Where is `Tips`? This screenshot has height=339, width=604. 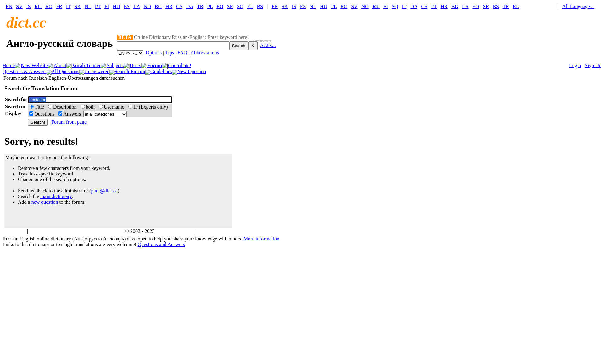
Tips is located at coordinates (170, 53).